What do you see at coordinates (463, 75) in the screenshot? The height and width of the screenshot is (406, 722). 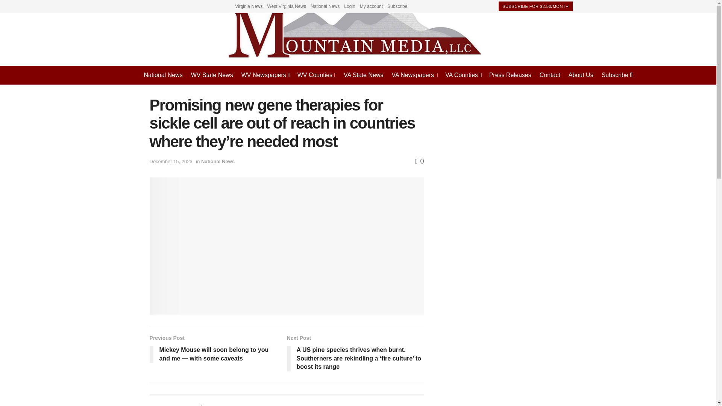 I see `VA Counties` at bounding box center [463, 75].